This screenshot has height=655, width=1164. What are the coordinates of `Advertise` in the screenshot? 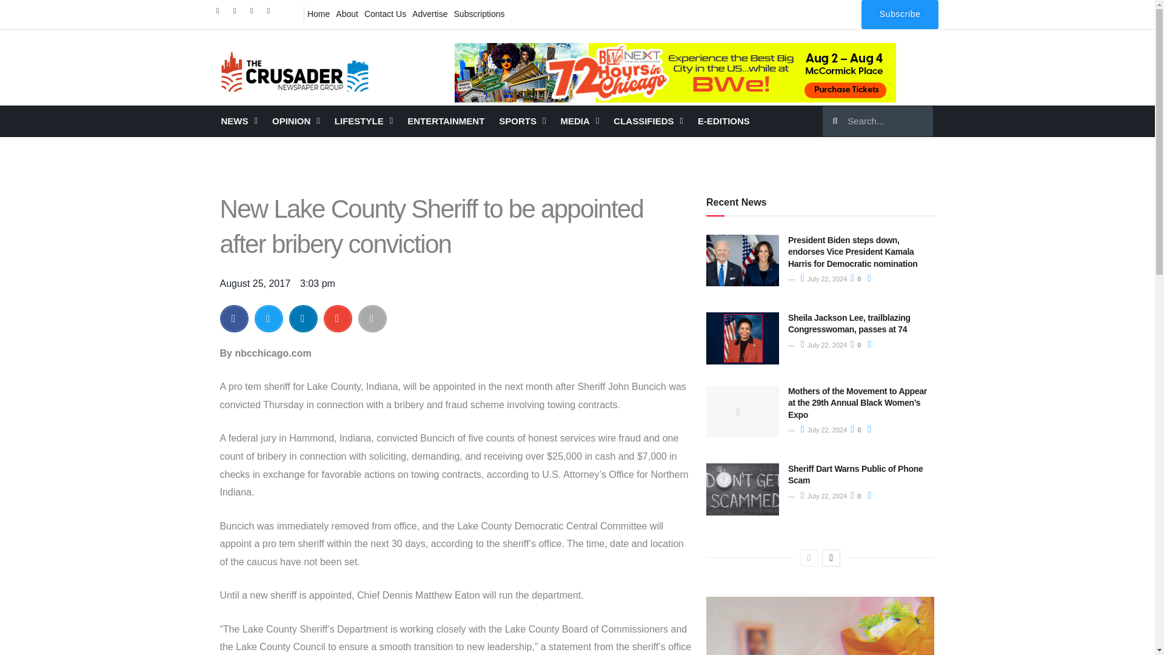 It's located at (430, 13).